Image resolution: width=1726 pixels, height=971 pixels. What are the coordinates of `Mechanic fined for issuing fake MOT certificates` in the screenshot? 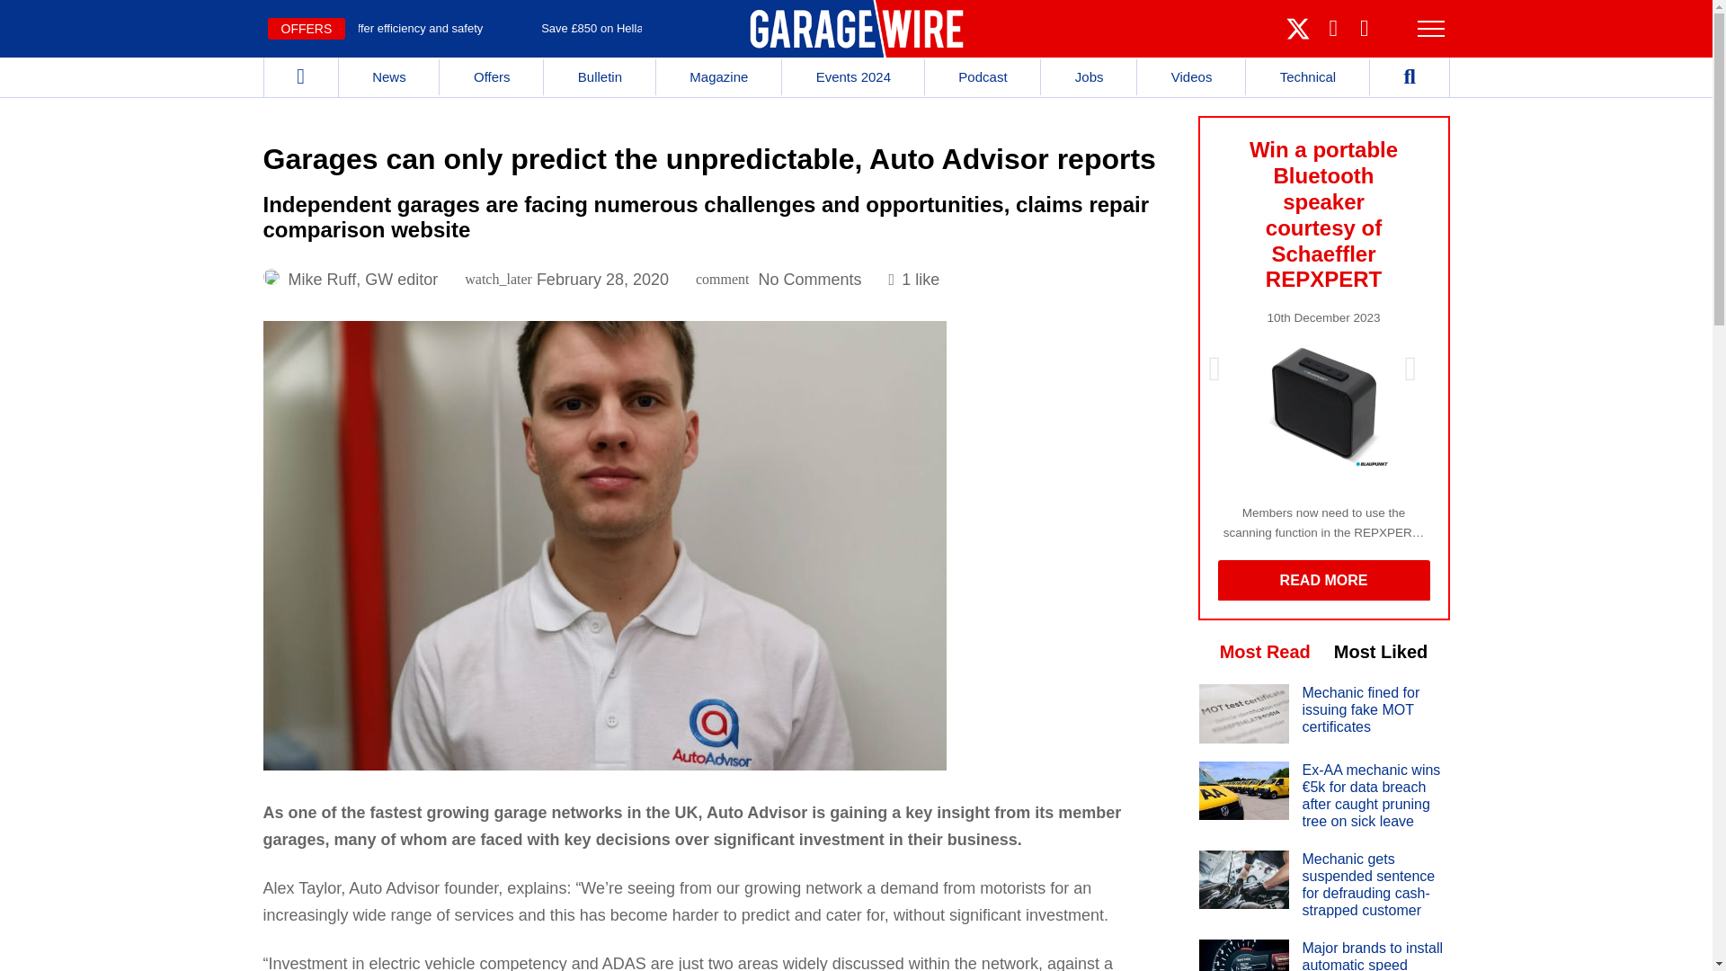 It's located at (1244, 737).